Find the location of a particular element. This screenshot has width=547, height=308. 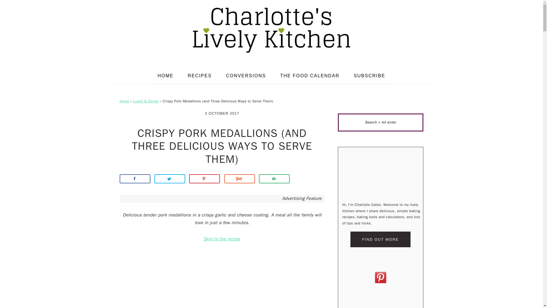

Charlotte's Lively Kitchen is located at coordinates (271, 56).